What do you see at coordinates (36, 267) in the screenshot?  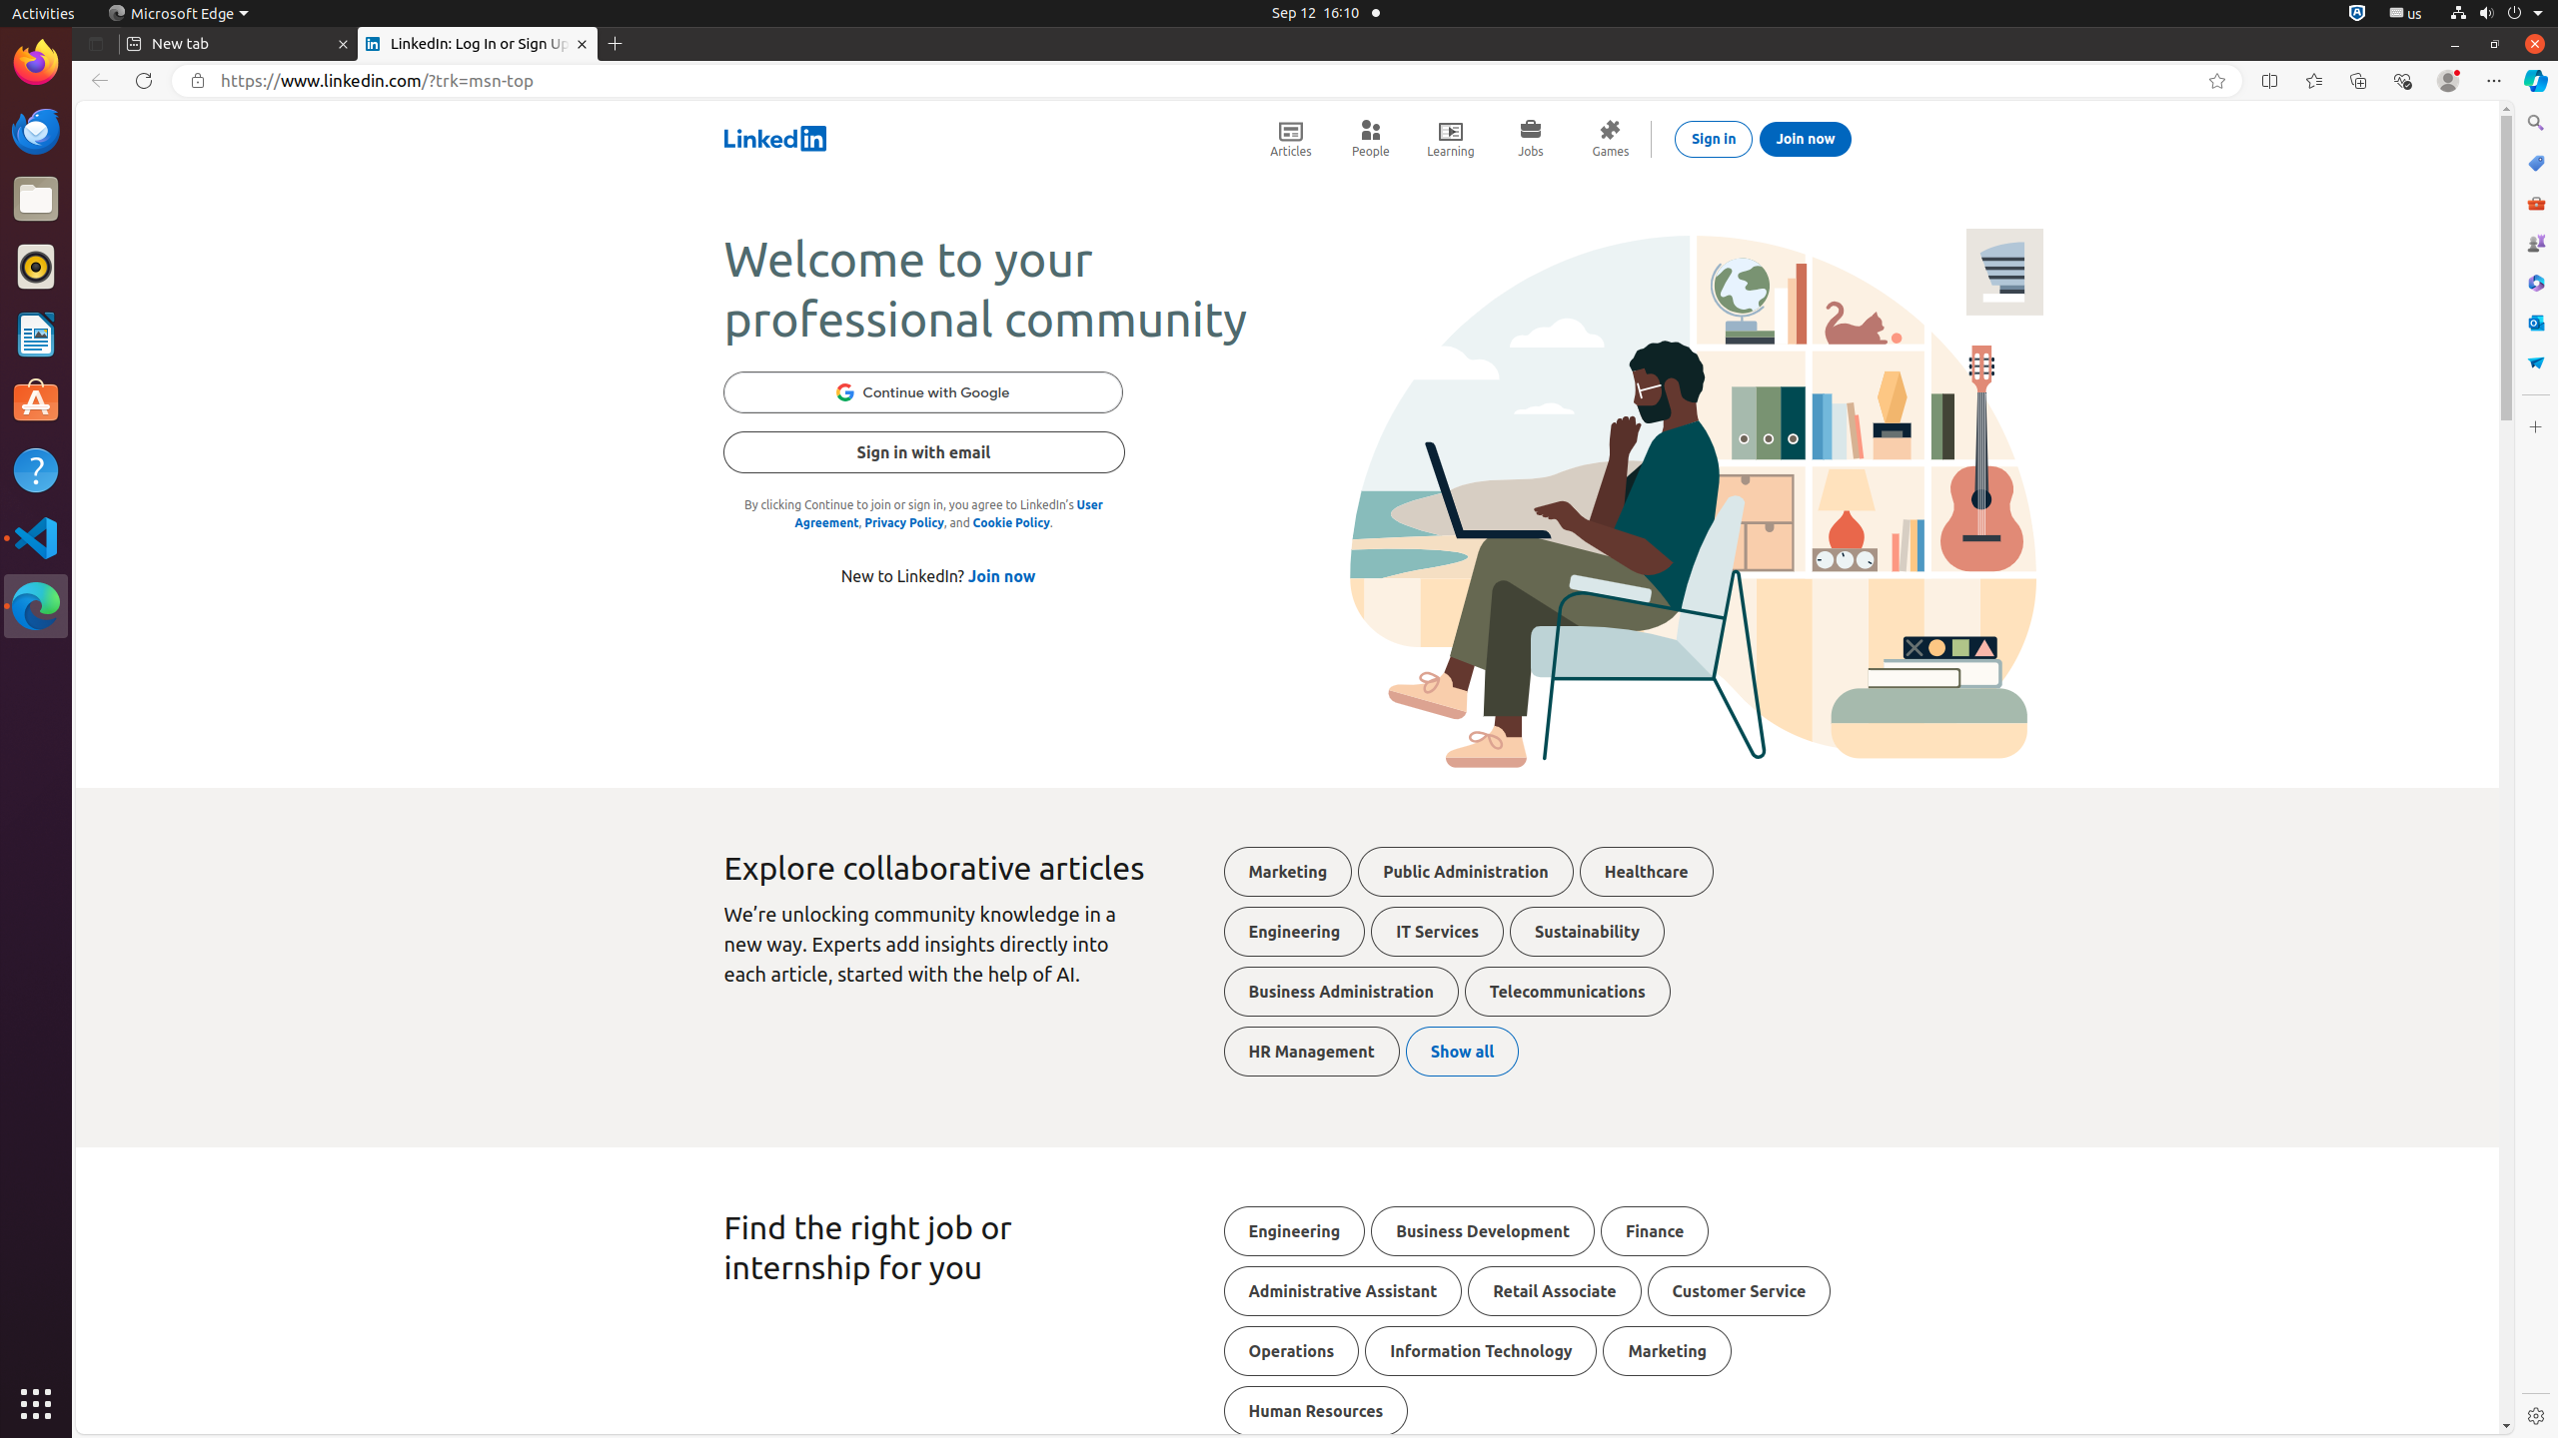 I see `Rhythmbox` at bounding box center [36, 267].